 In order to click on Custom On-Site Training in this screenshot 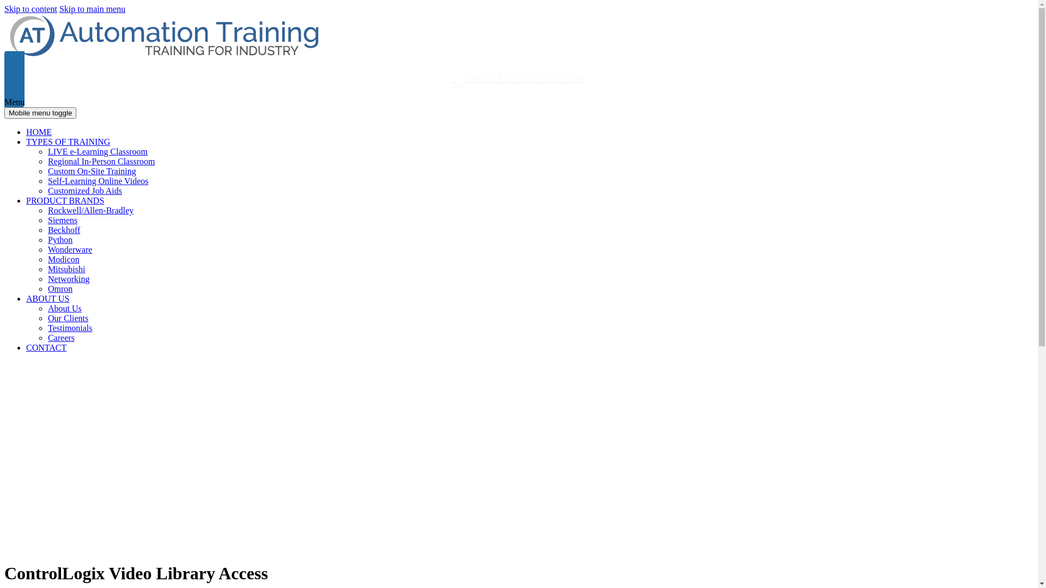, I will do `click(92, 171)`.